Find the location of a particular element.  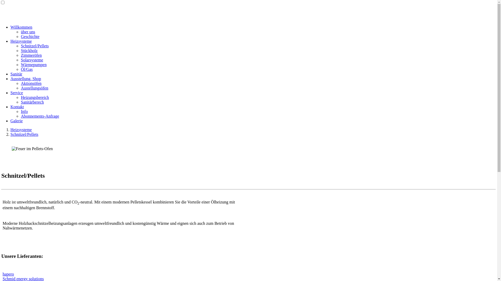

Schnitzel/Pellets is located at coordinates (25, 134).